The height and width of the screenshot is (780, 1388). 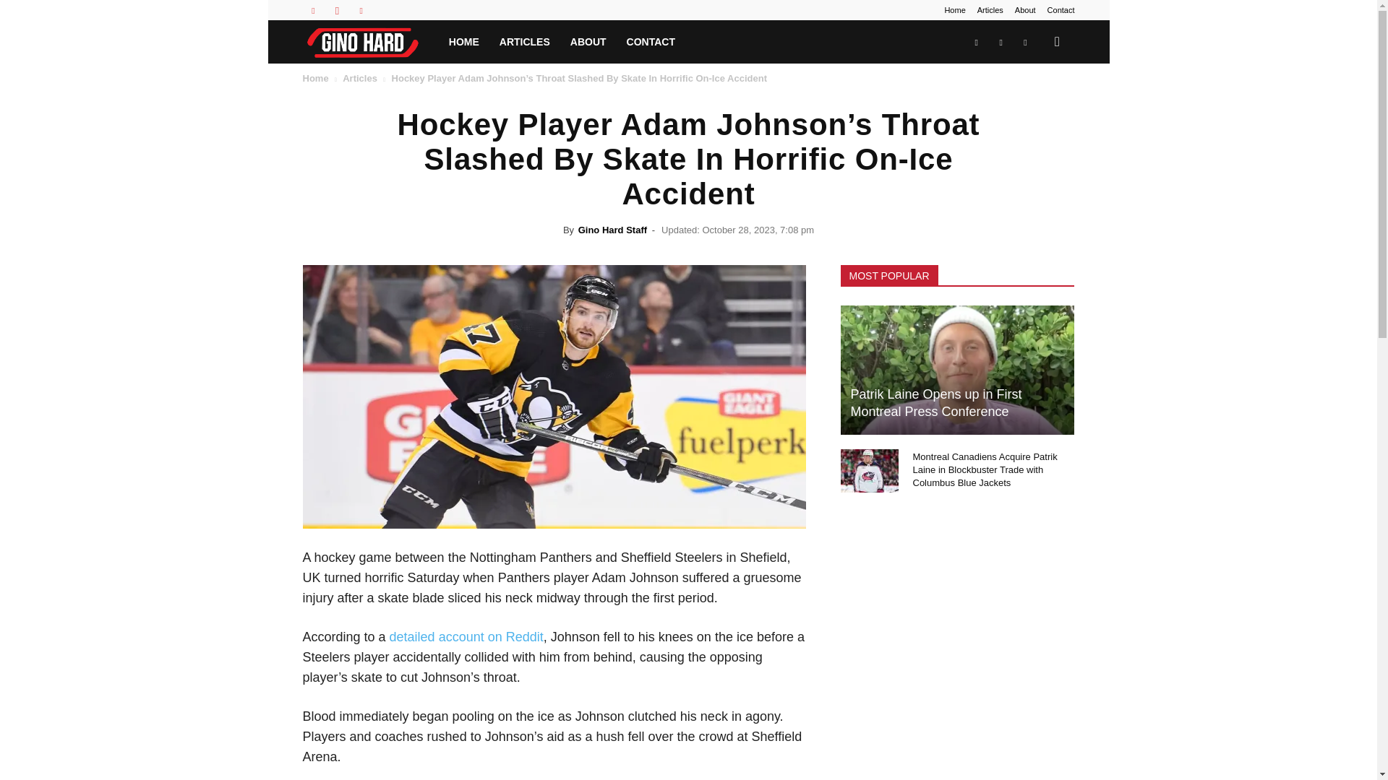 What do you see at coordinates (957, 370) in the screenshot?
I see `Patrik Laine Opens up in First Montreal Press Conference` at bounding box center [957, 370].